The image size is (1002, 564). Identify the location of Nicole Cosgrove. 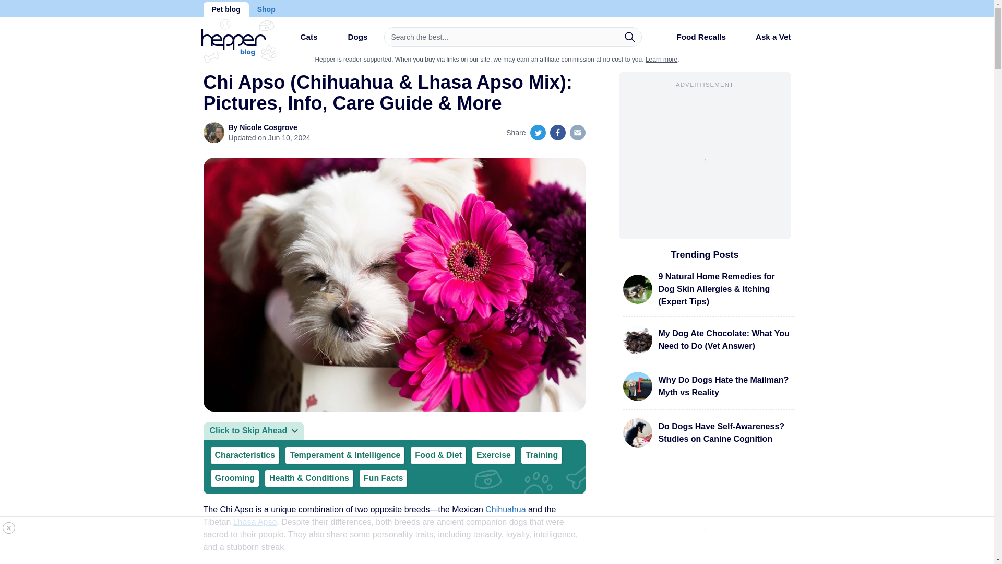
(268, 127).